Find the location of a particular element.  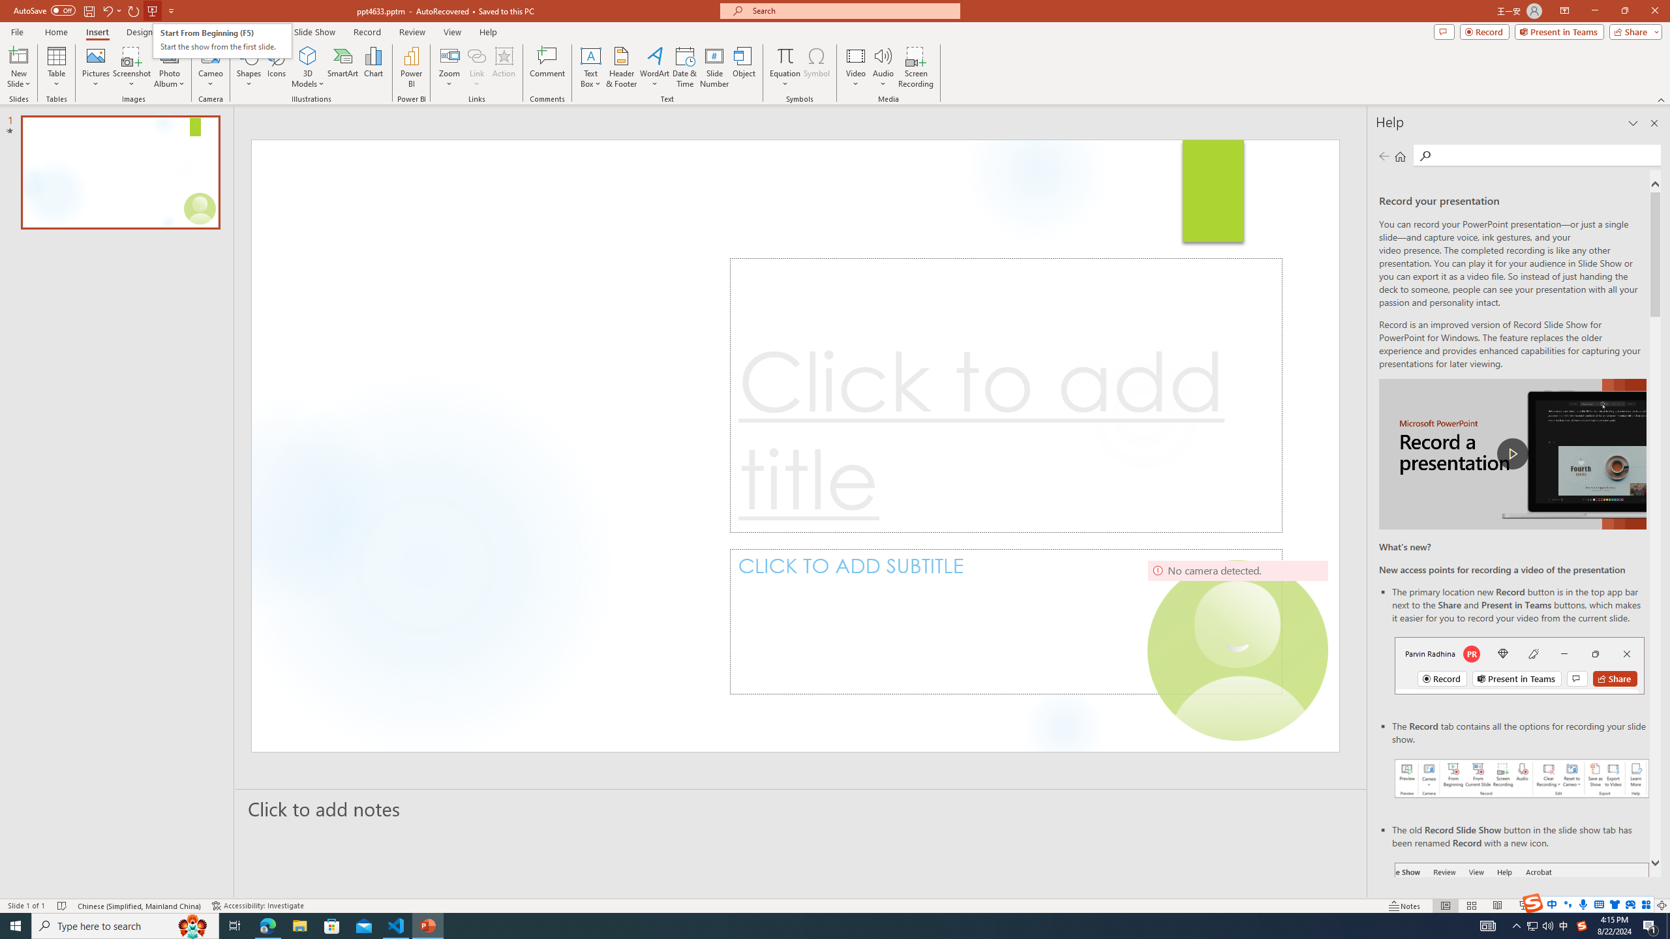

Video is located at coordinates (856, 67).